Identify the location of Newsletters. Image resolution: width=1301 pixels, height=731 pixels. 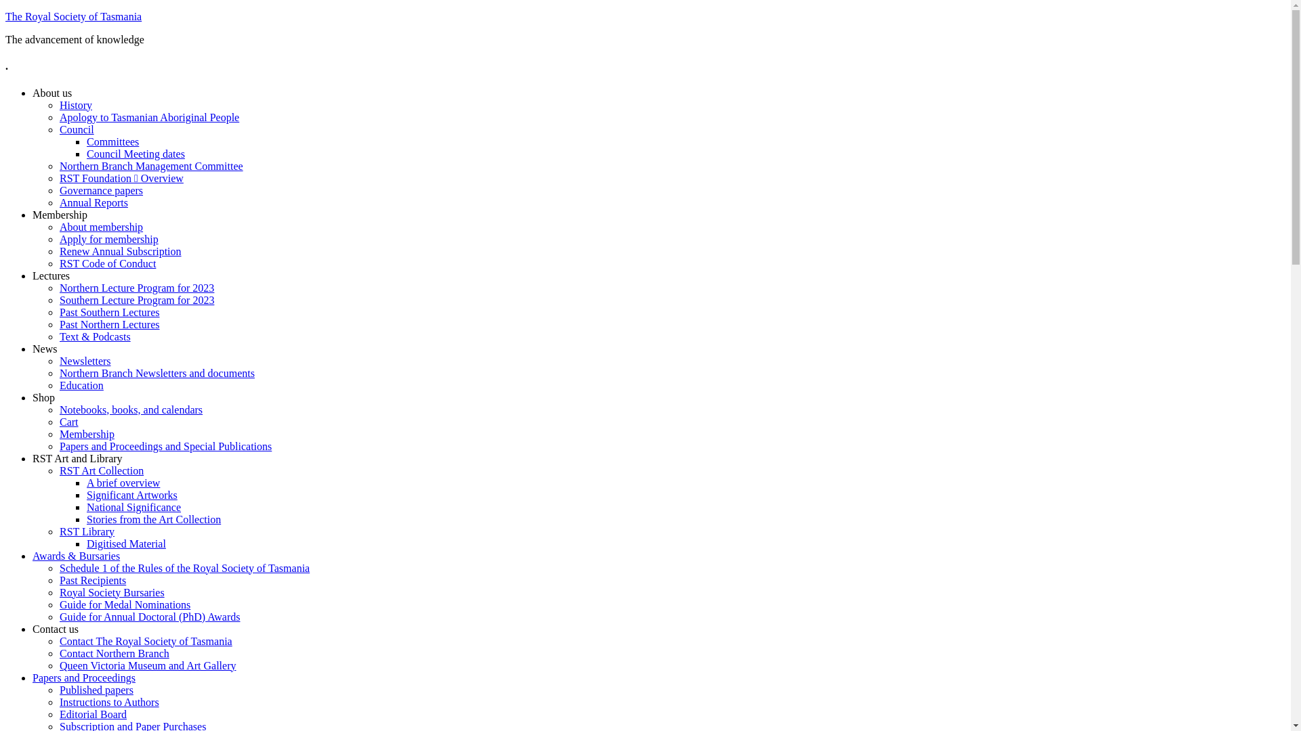
(85, 361).